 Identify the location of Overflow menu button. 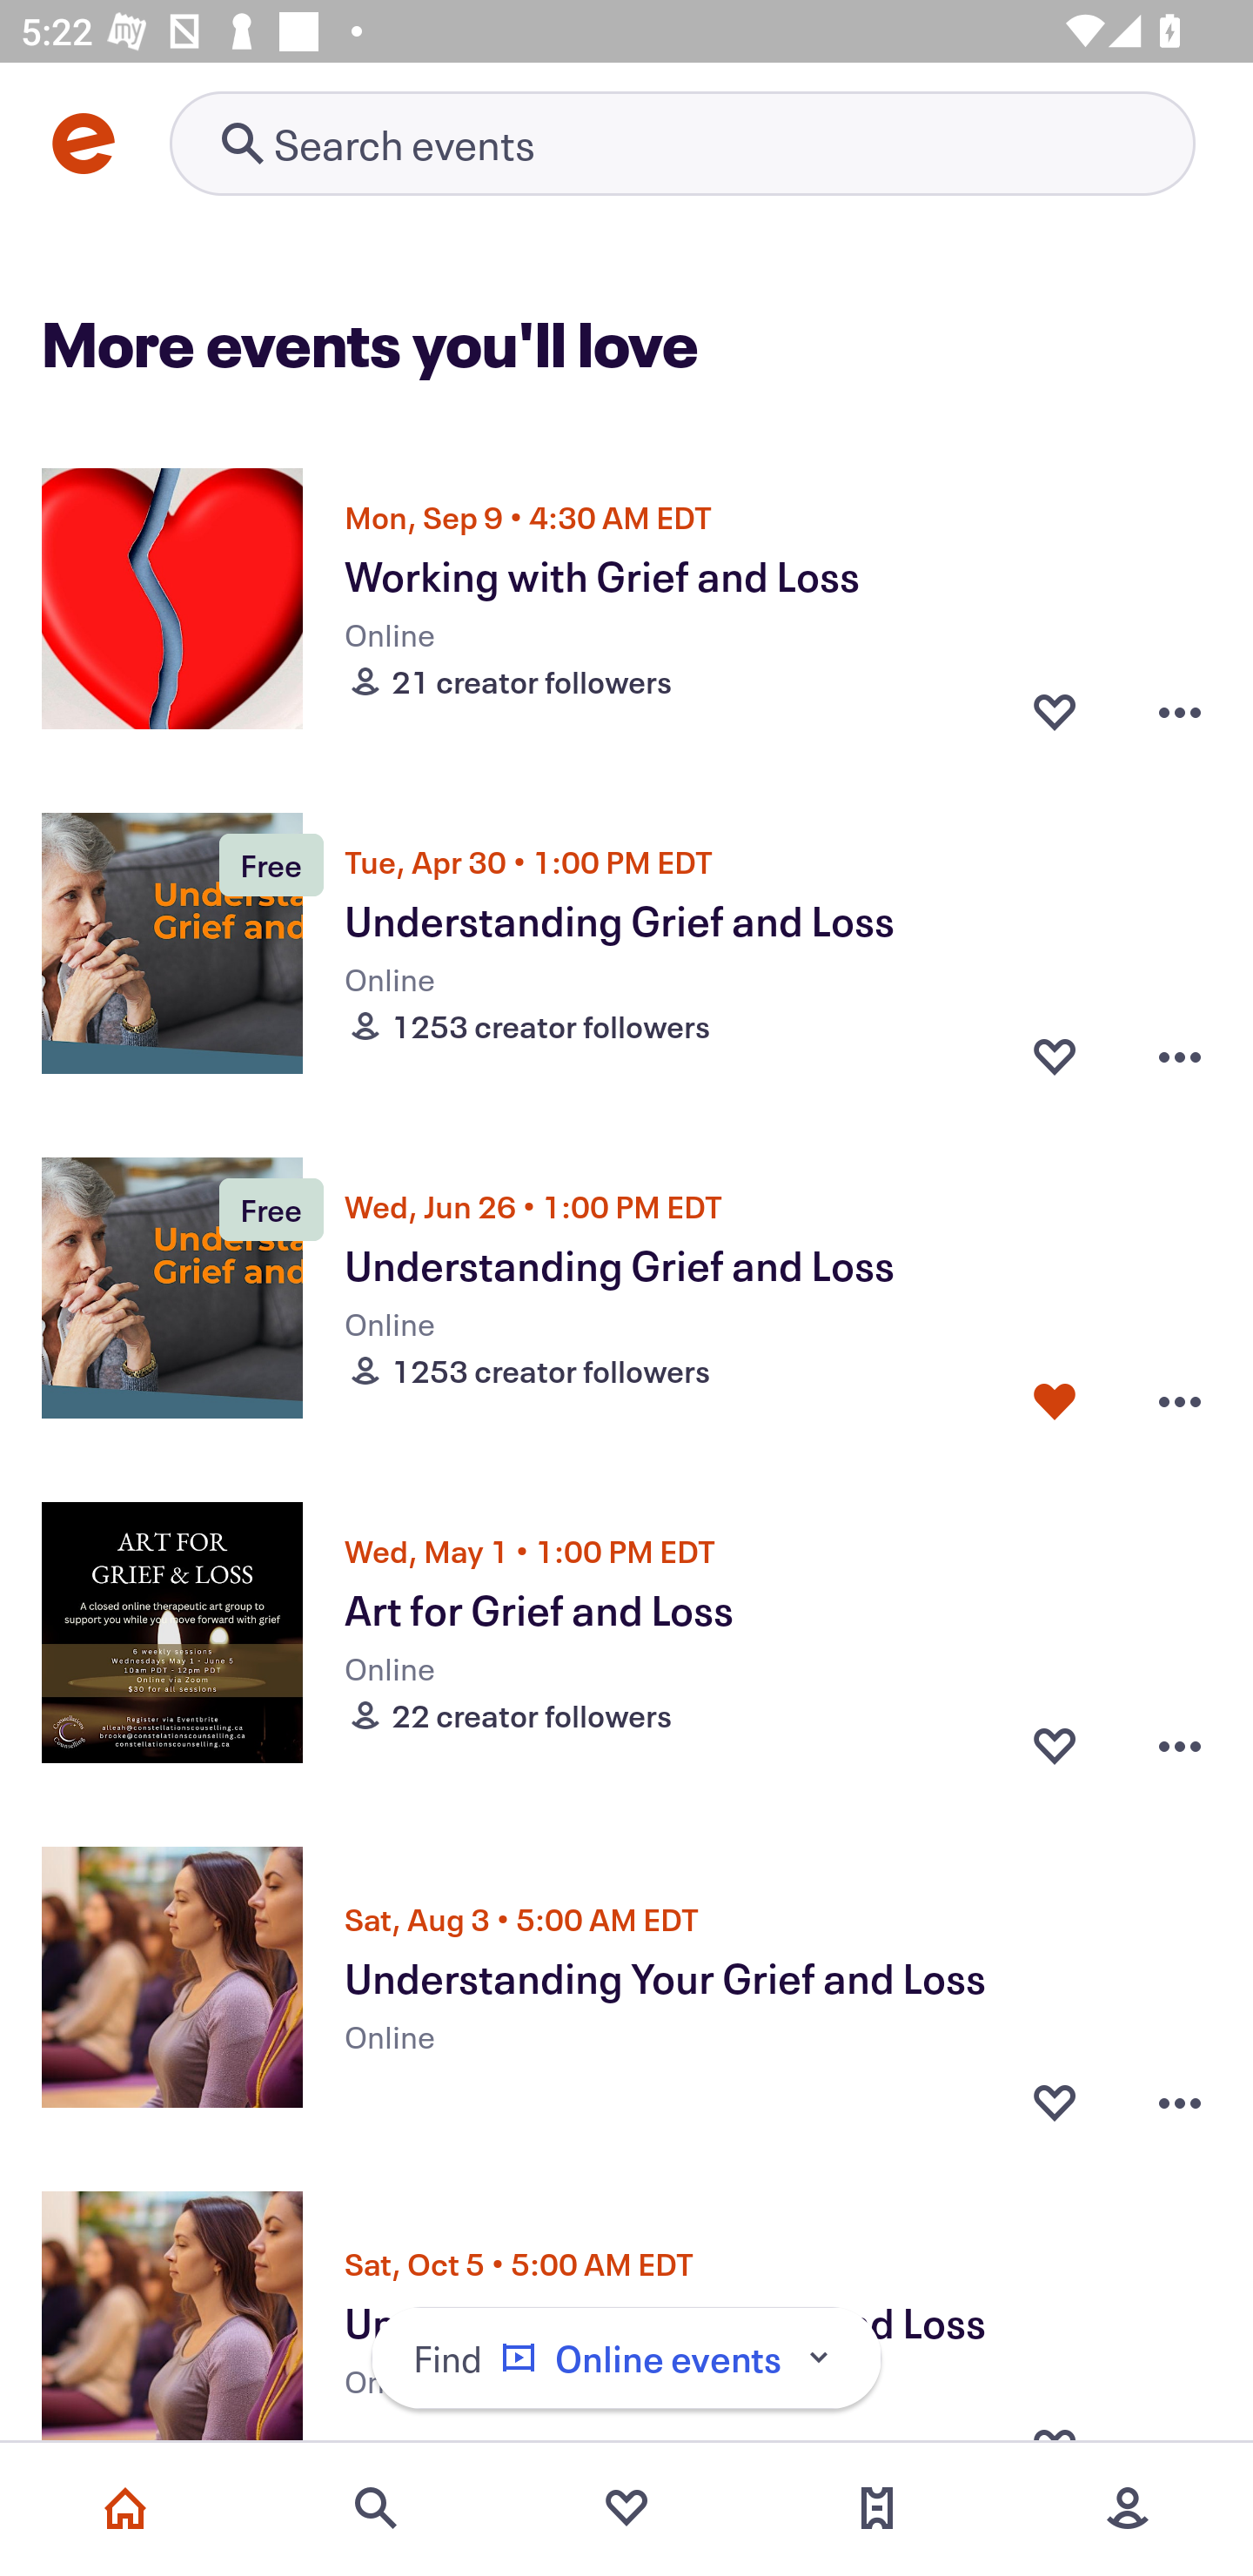
(1180, 1399).